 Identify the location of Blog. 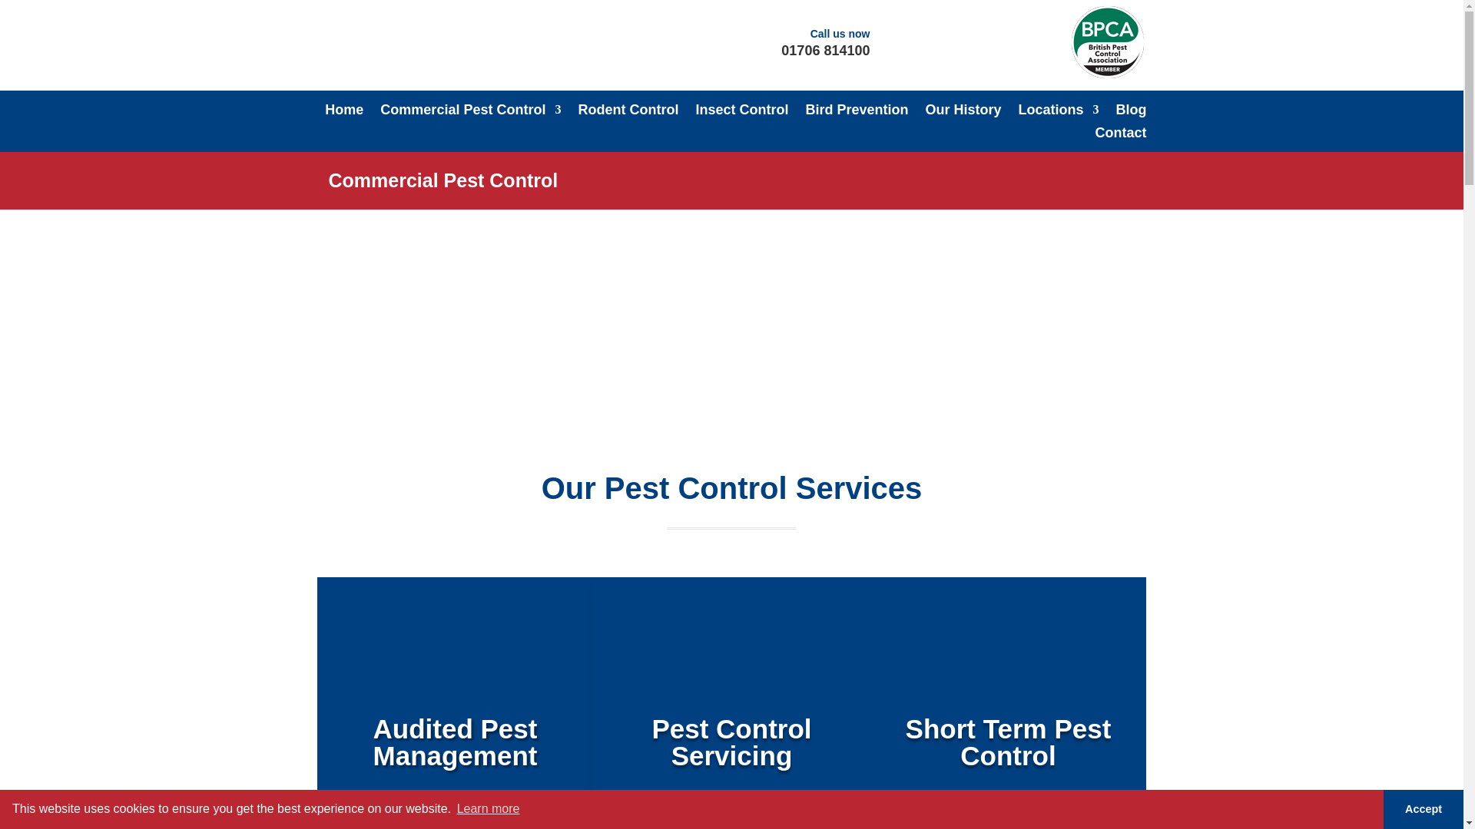
(1130, 112).